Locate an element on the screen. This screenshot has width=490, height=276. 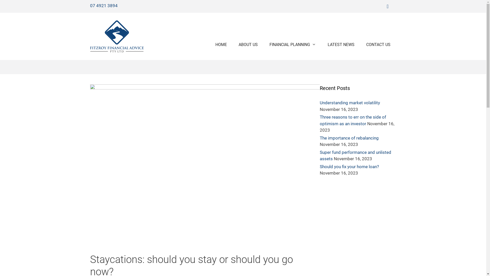
LATEST NEWS is located at coordinates (341, 45).